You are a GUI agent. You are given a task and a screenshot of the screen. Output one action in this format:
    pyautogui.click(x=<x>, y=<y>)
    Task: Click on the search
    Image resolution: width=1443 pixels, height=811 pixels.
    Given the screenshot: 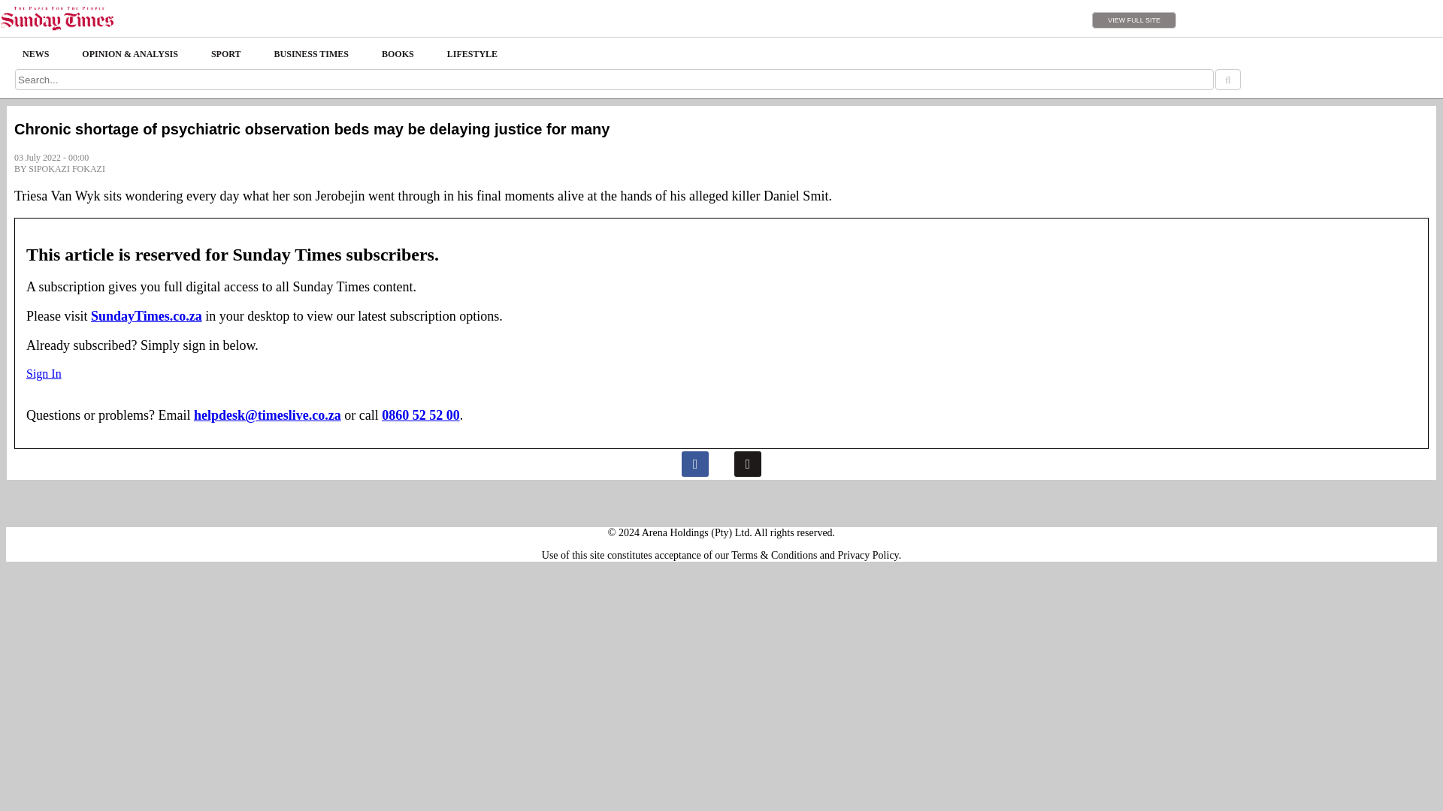 What is the action you would take?
    pyautogui.click(x=1227, y=79)
    